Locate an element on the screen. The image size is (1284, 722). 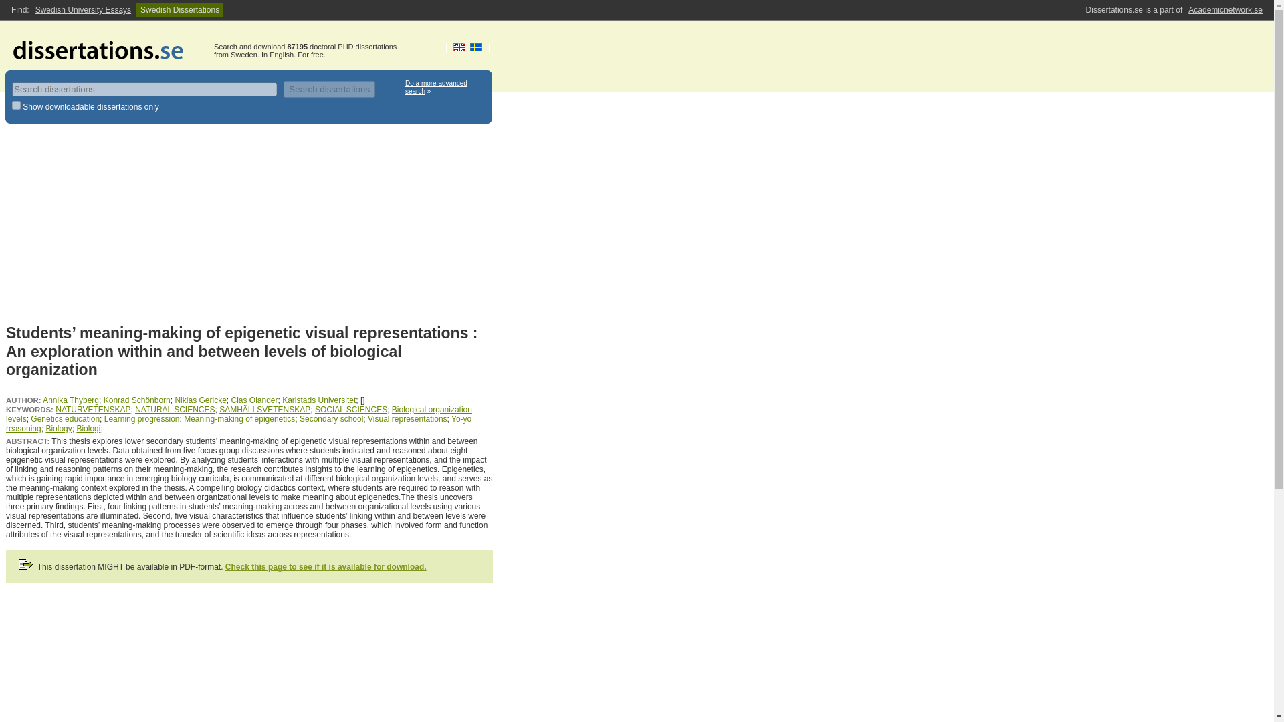
SOCIAL SCIENCES is located at coordinates (350, 409).